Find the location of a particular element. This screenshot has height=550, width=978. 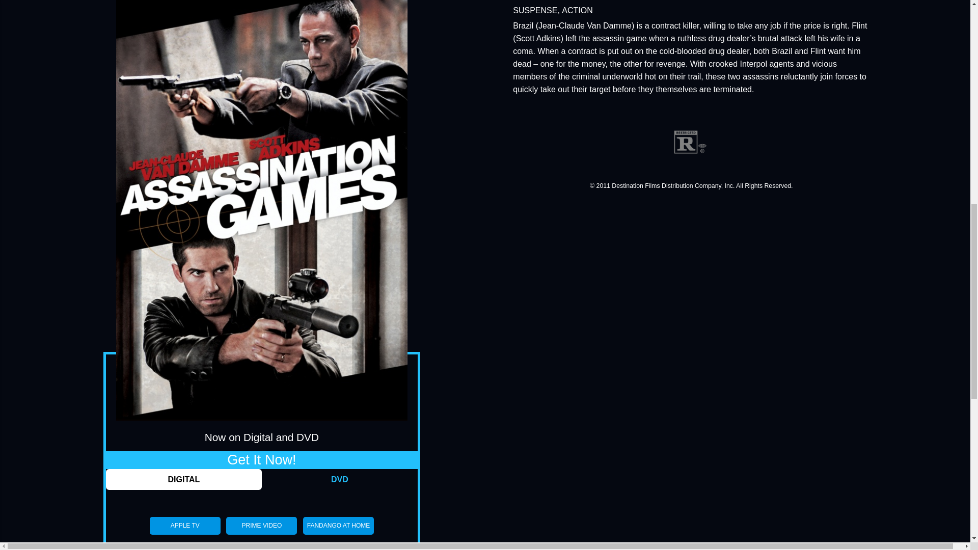

DIGITAL is located at coordinates (183, 480).